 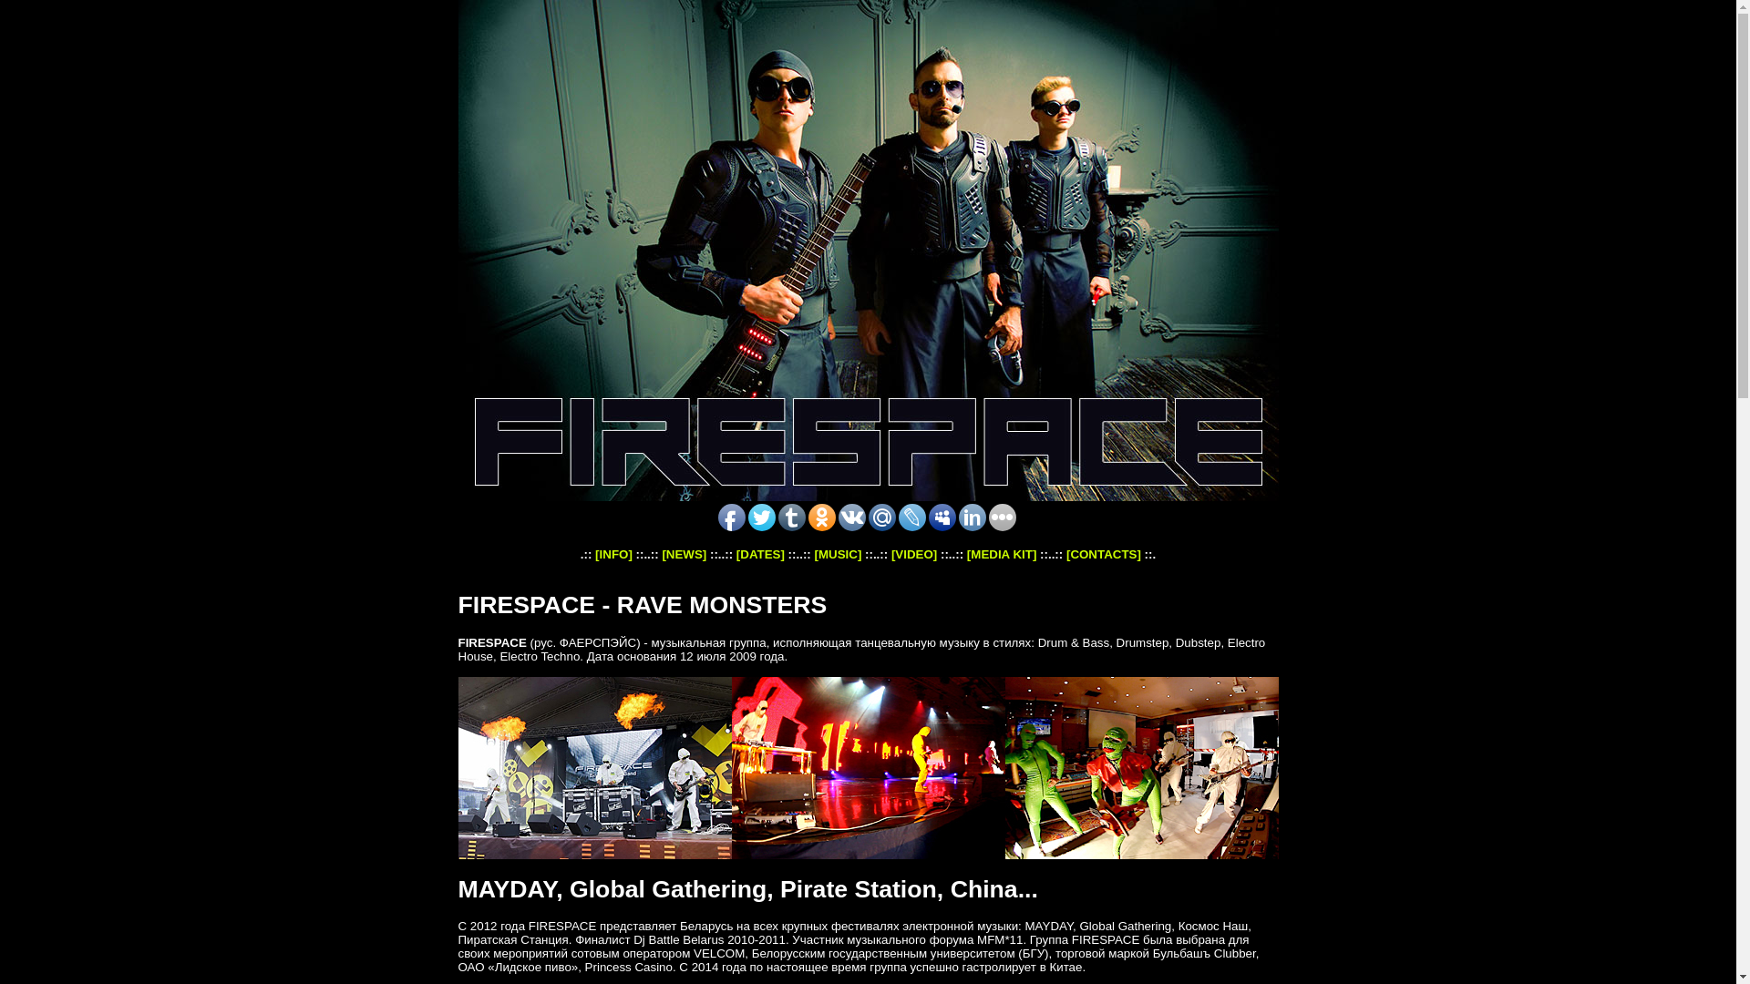 What do you see at coordinates (1003, 554) in the screenshot?
I see `[MEDIA KIT]` at bounding box center [1003, 554].